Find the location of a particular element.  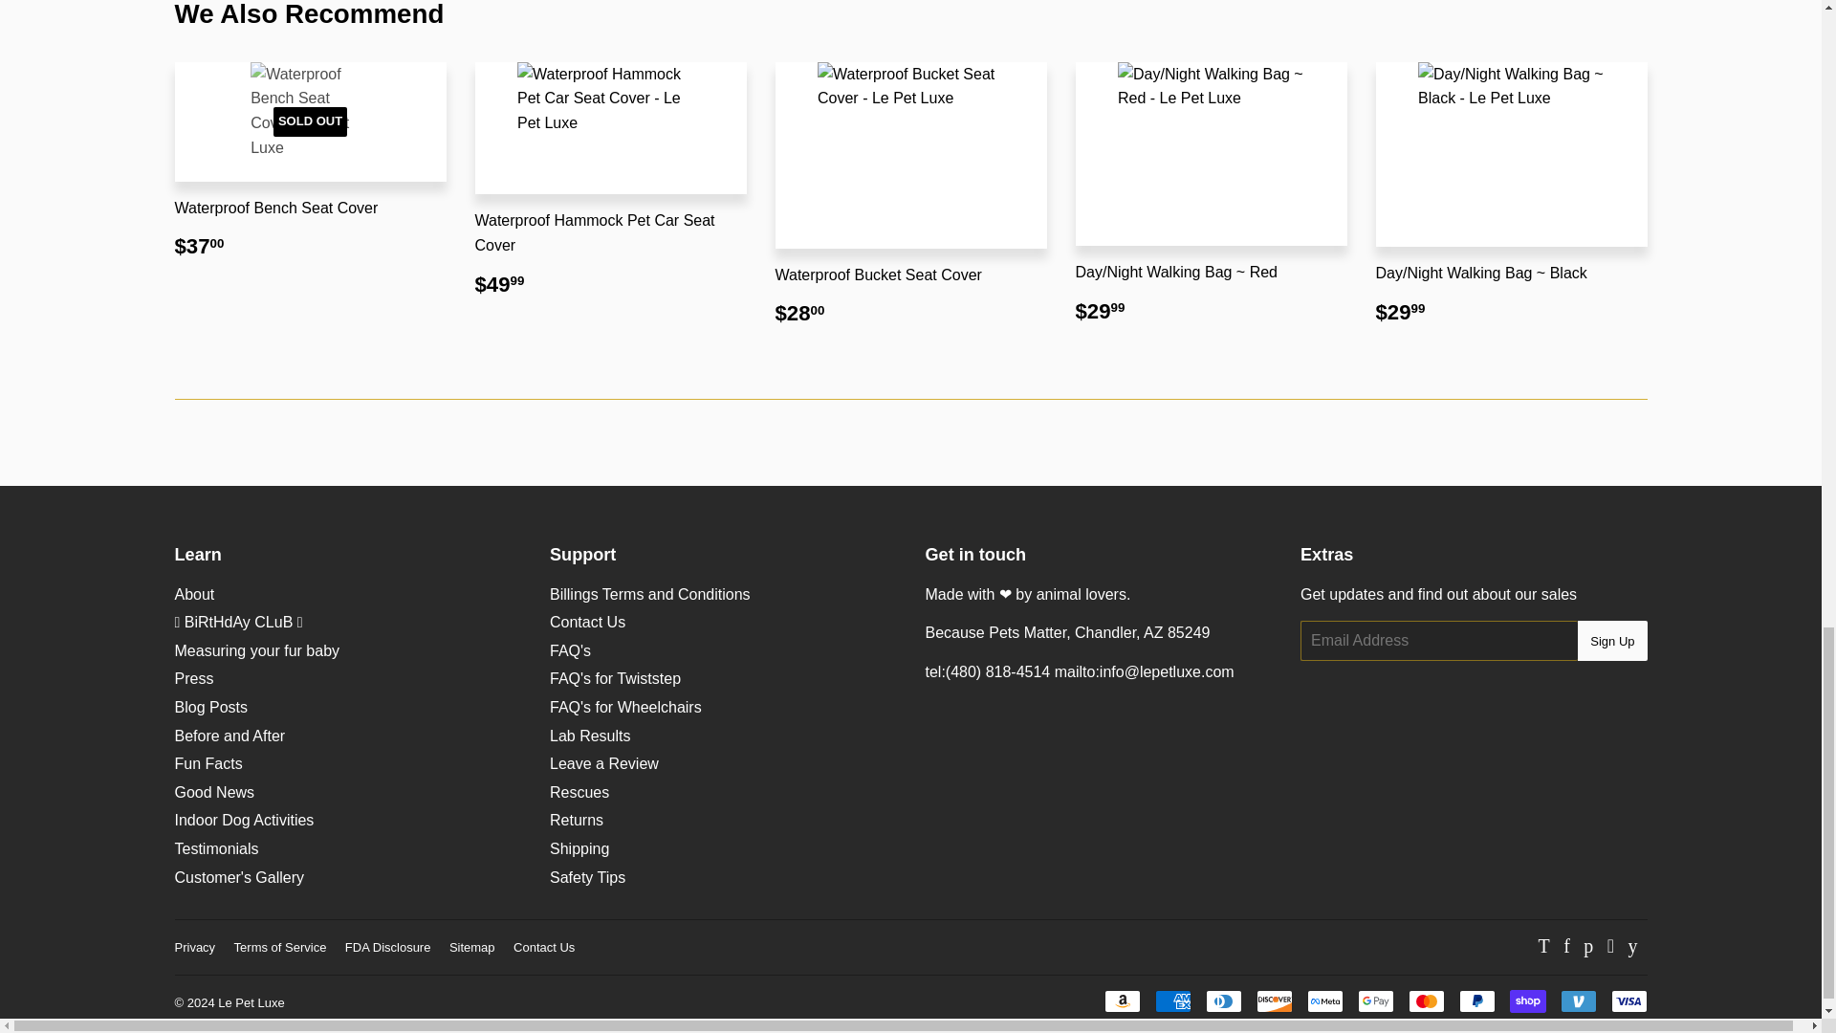

Meta Pay is located at coordinates (1323, 1000).